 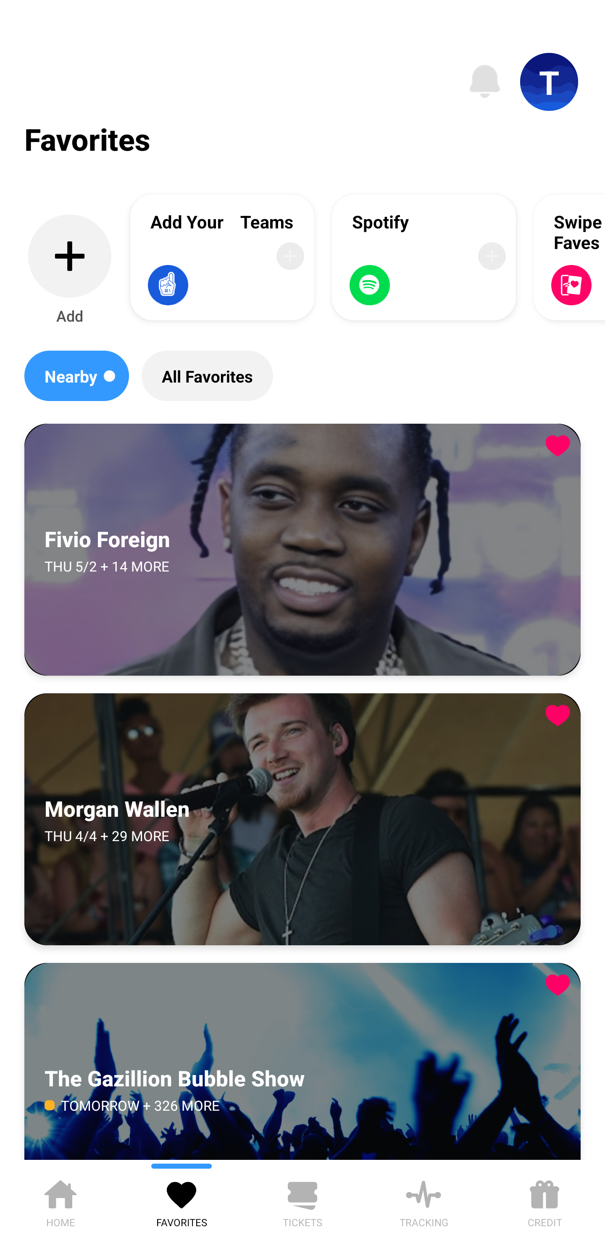 I want to click on Spotify, so click(x=424, y=257).